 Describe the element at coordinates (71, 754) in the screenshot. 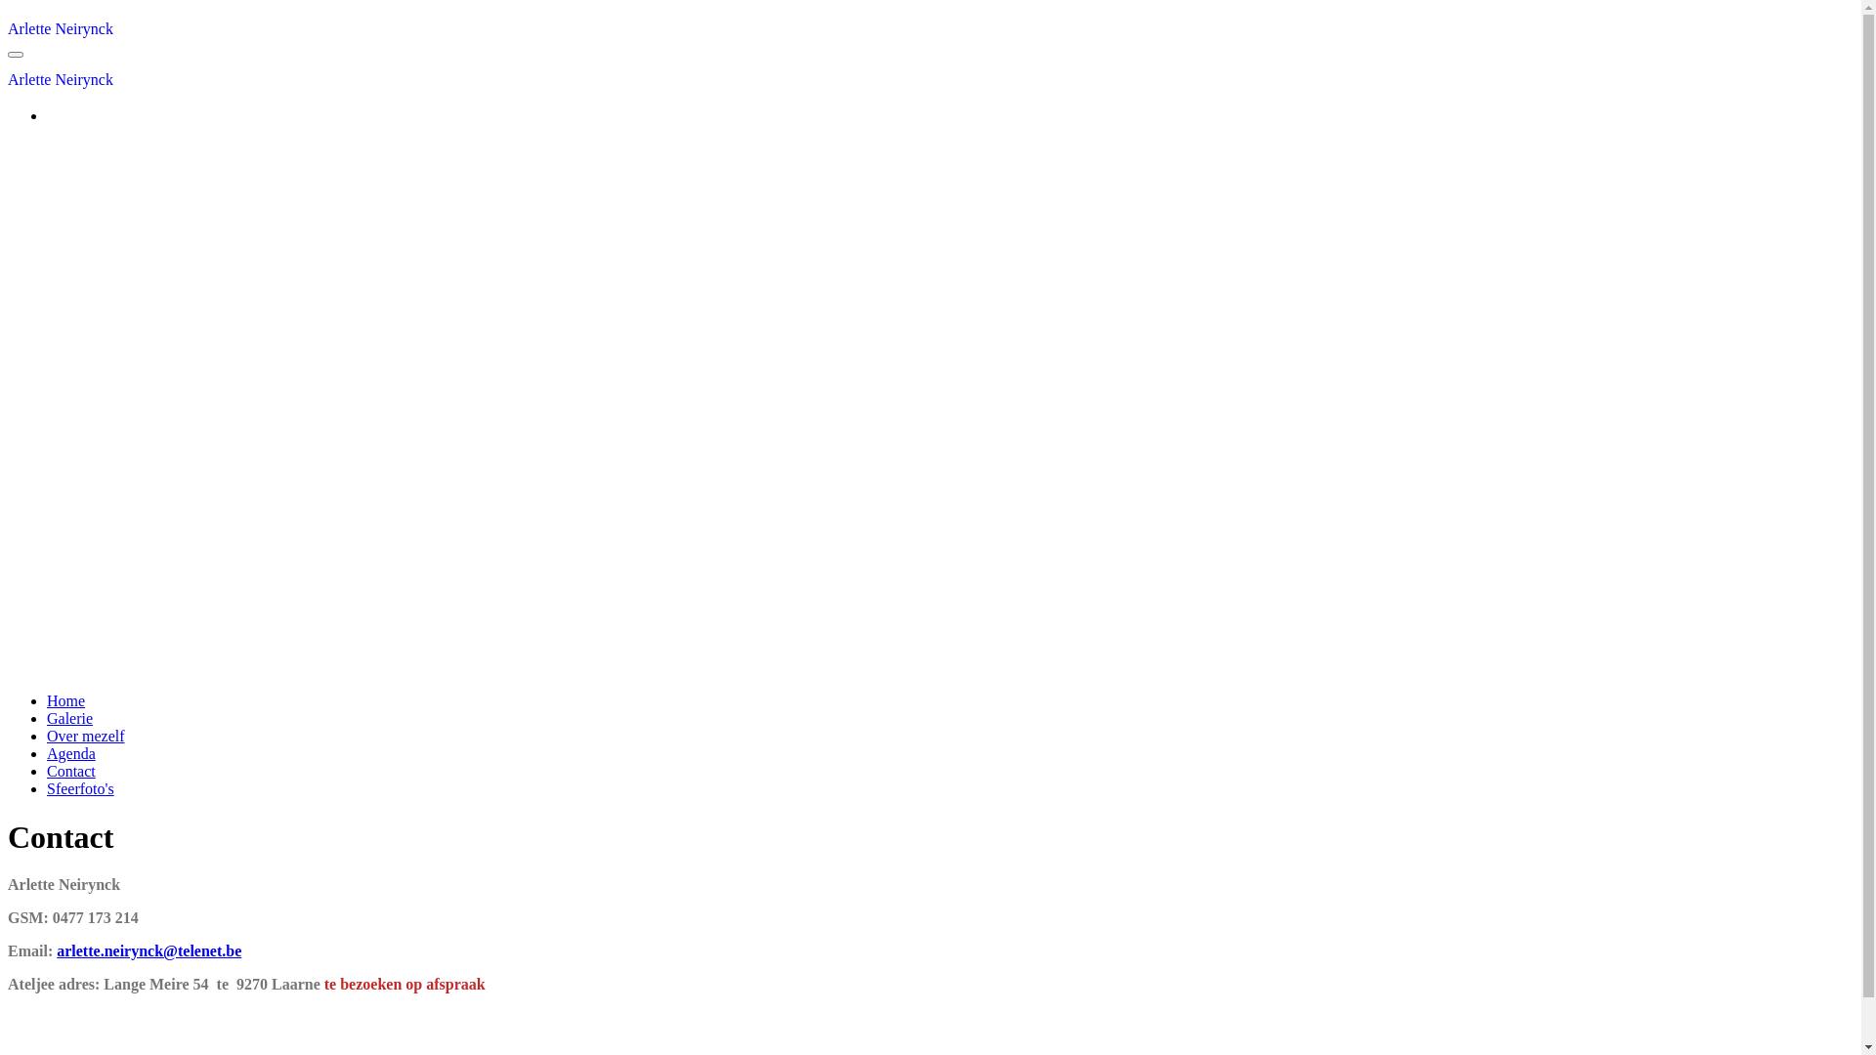

I see `Agenda` at that location.